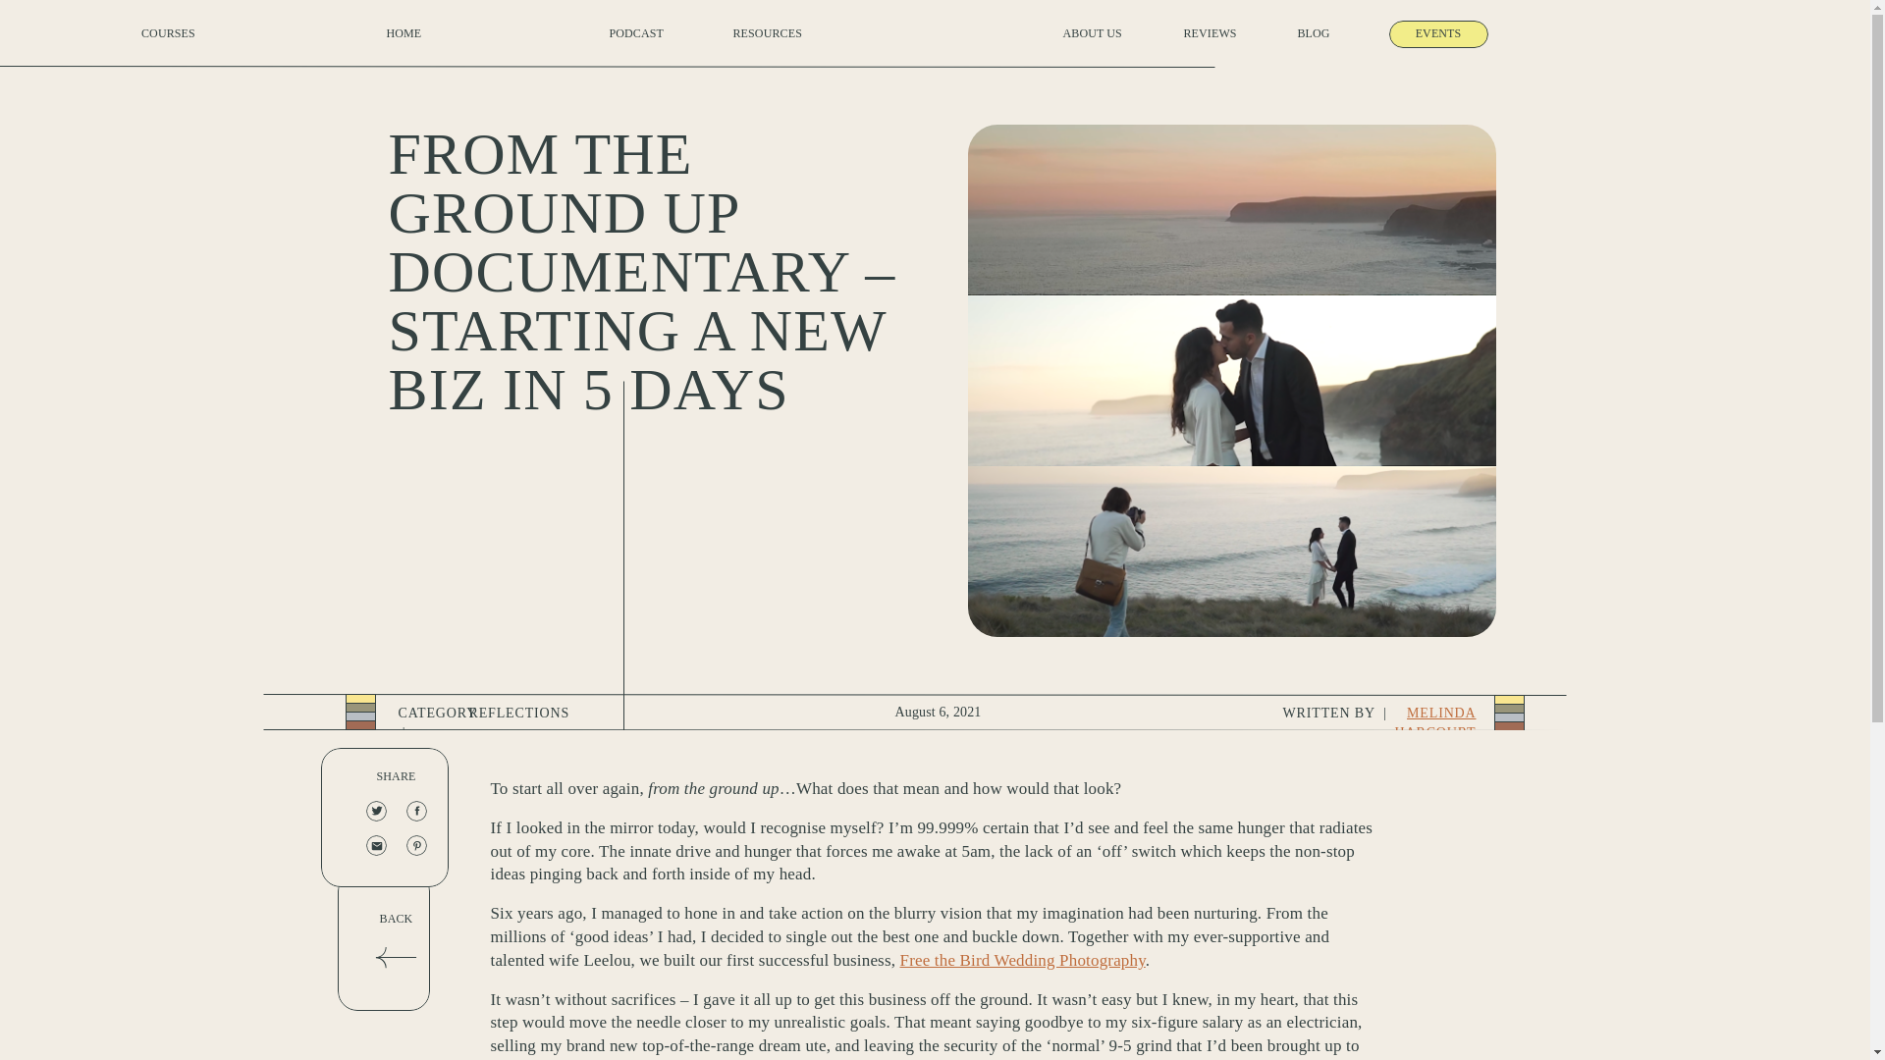 This screenshot has height=1060, width=1885. Describe the element at coordinates (1439, 26) in the screenshot. I see `EVENTS` at that location.